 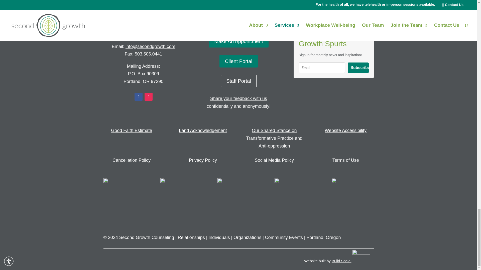 I want to click on Follow on Instagram, so click(x=148, y=96).